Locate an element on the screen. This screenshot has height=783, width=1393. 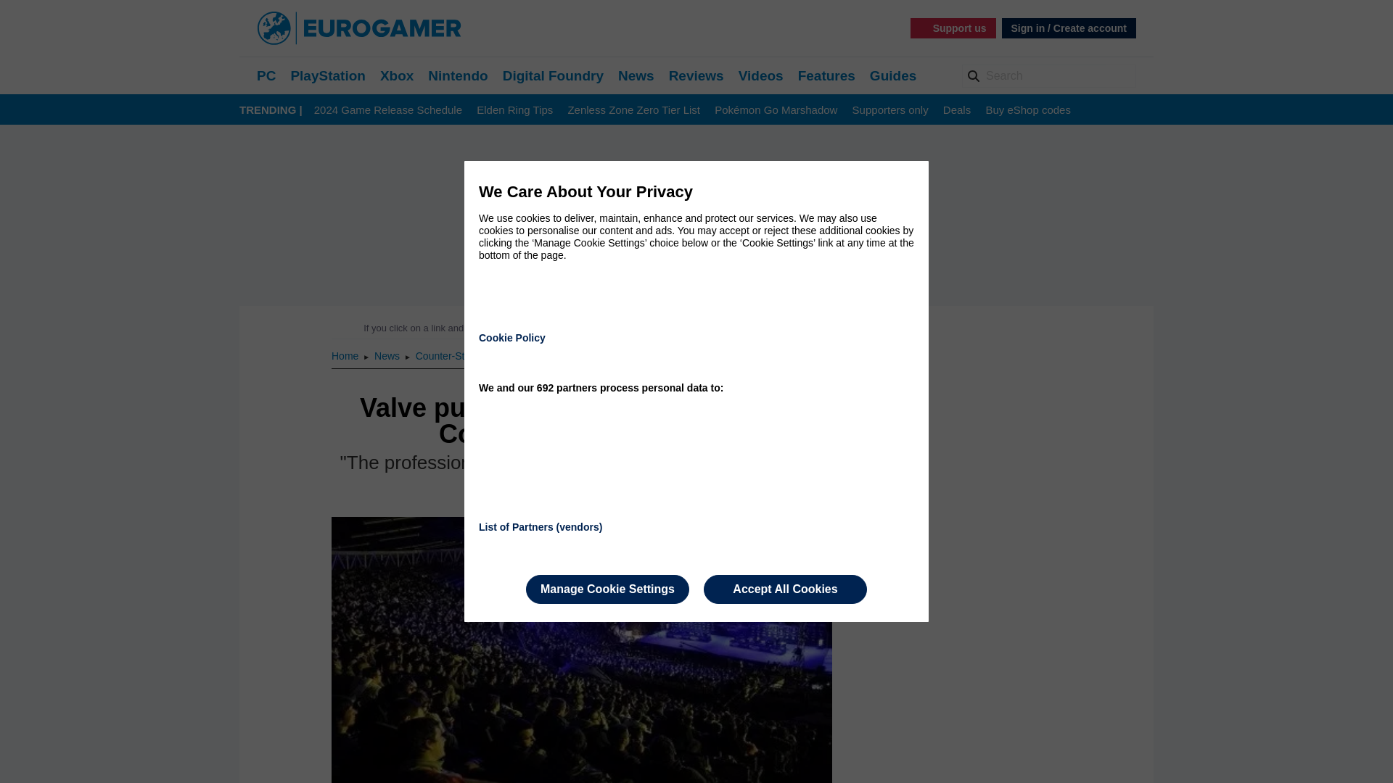
Nintendo is located at coordinates (457, 75).